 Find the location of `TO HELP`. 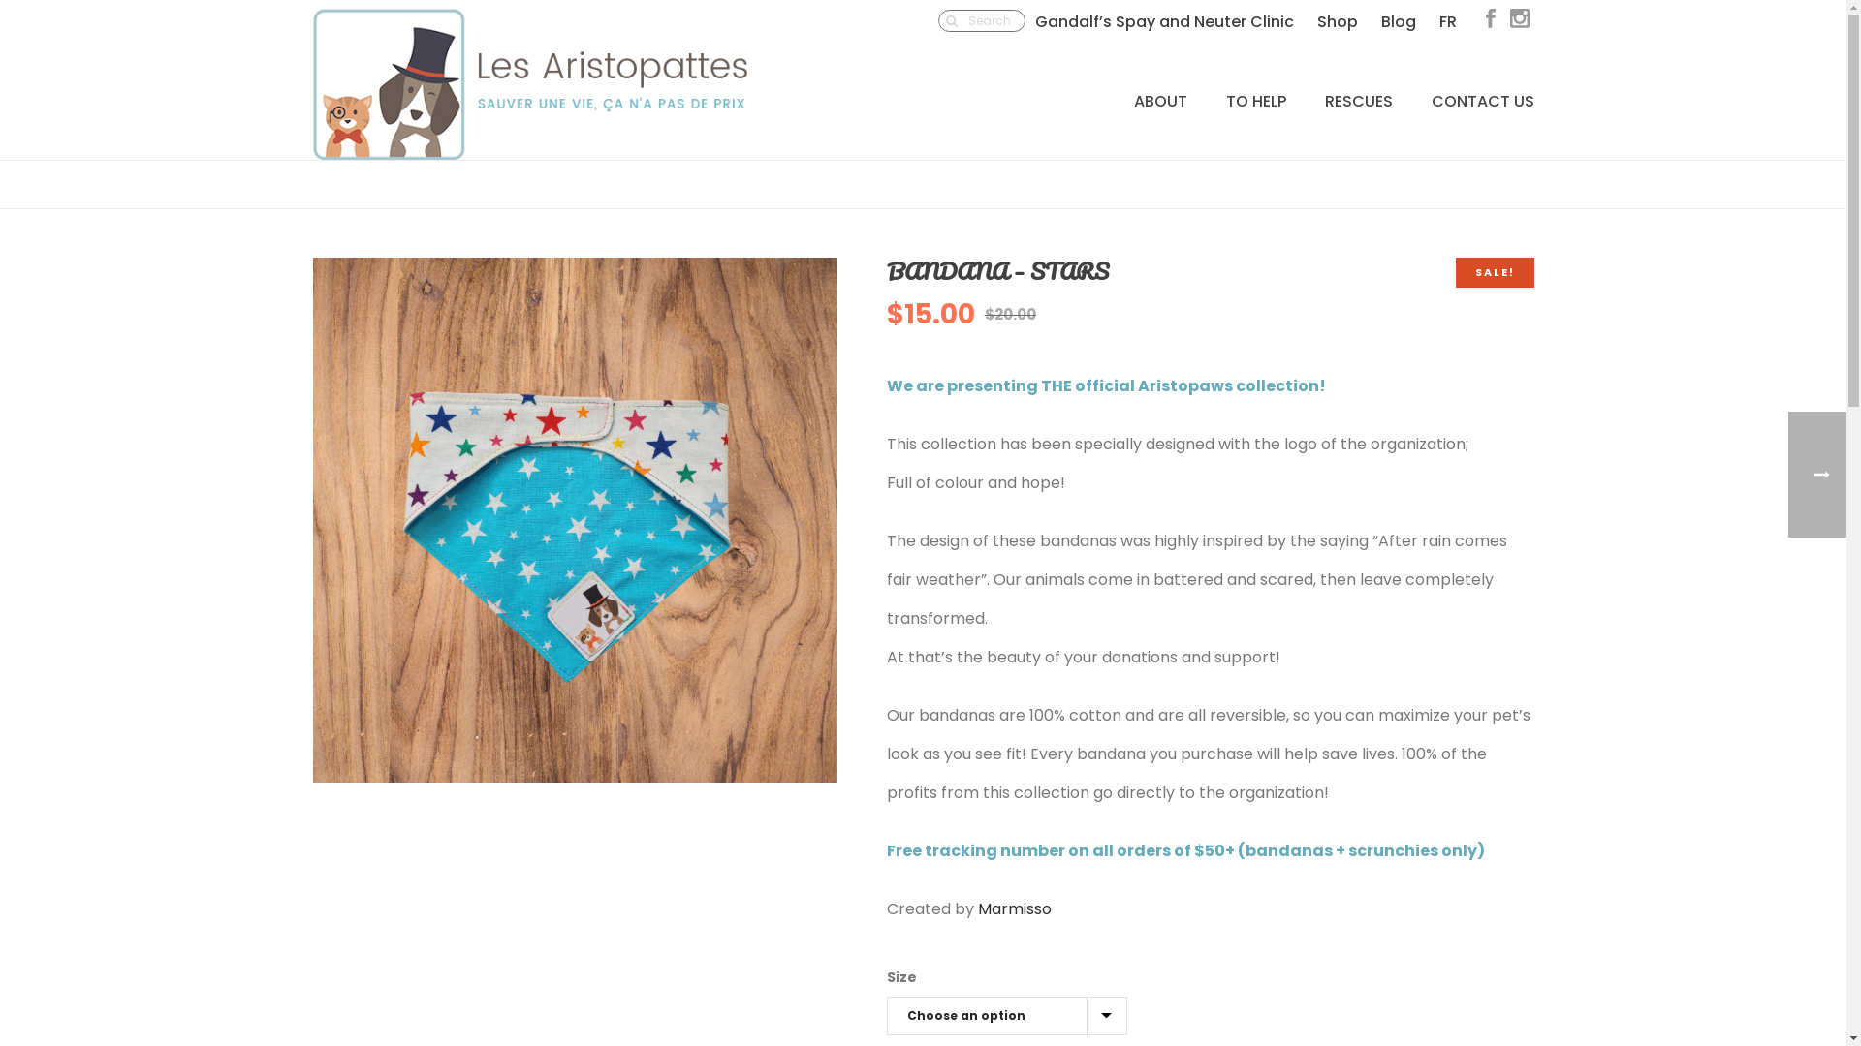

TO HELP is located at coordinates (1255, 100).